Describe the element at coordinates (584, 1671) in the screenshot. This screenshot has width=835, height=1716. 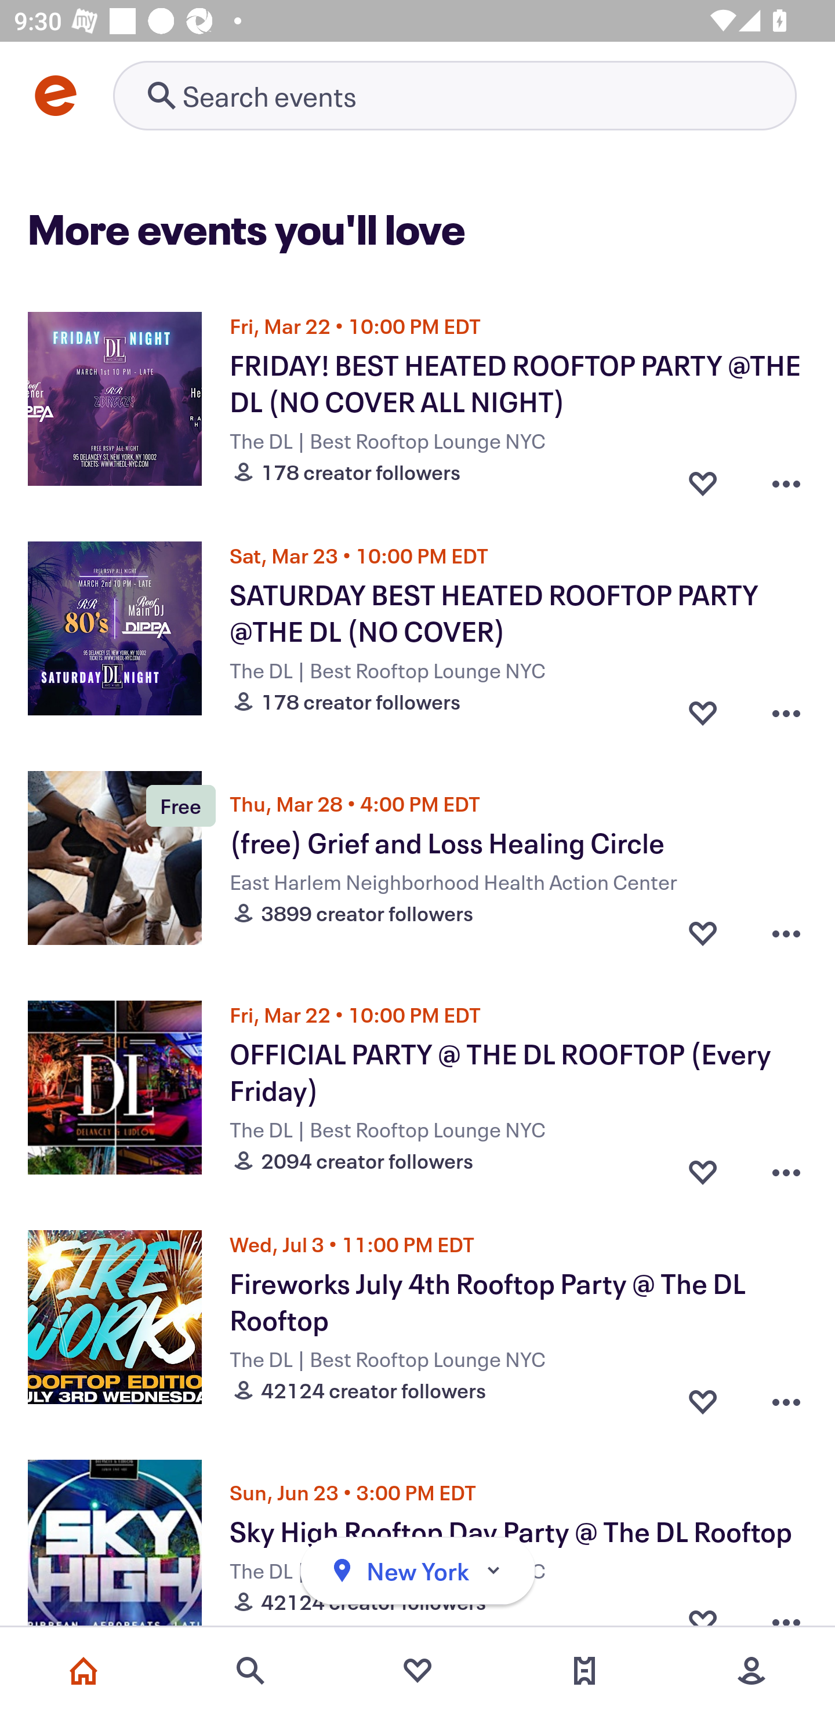
I see `Tickets` at that location.